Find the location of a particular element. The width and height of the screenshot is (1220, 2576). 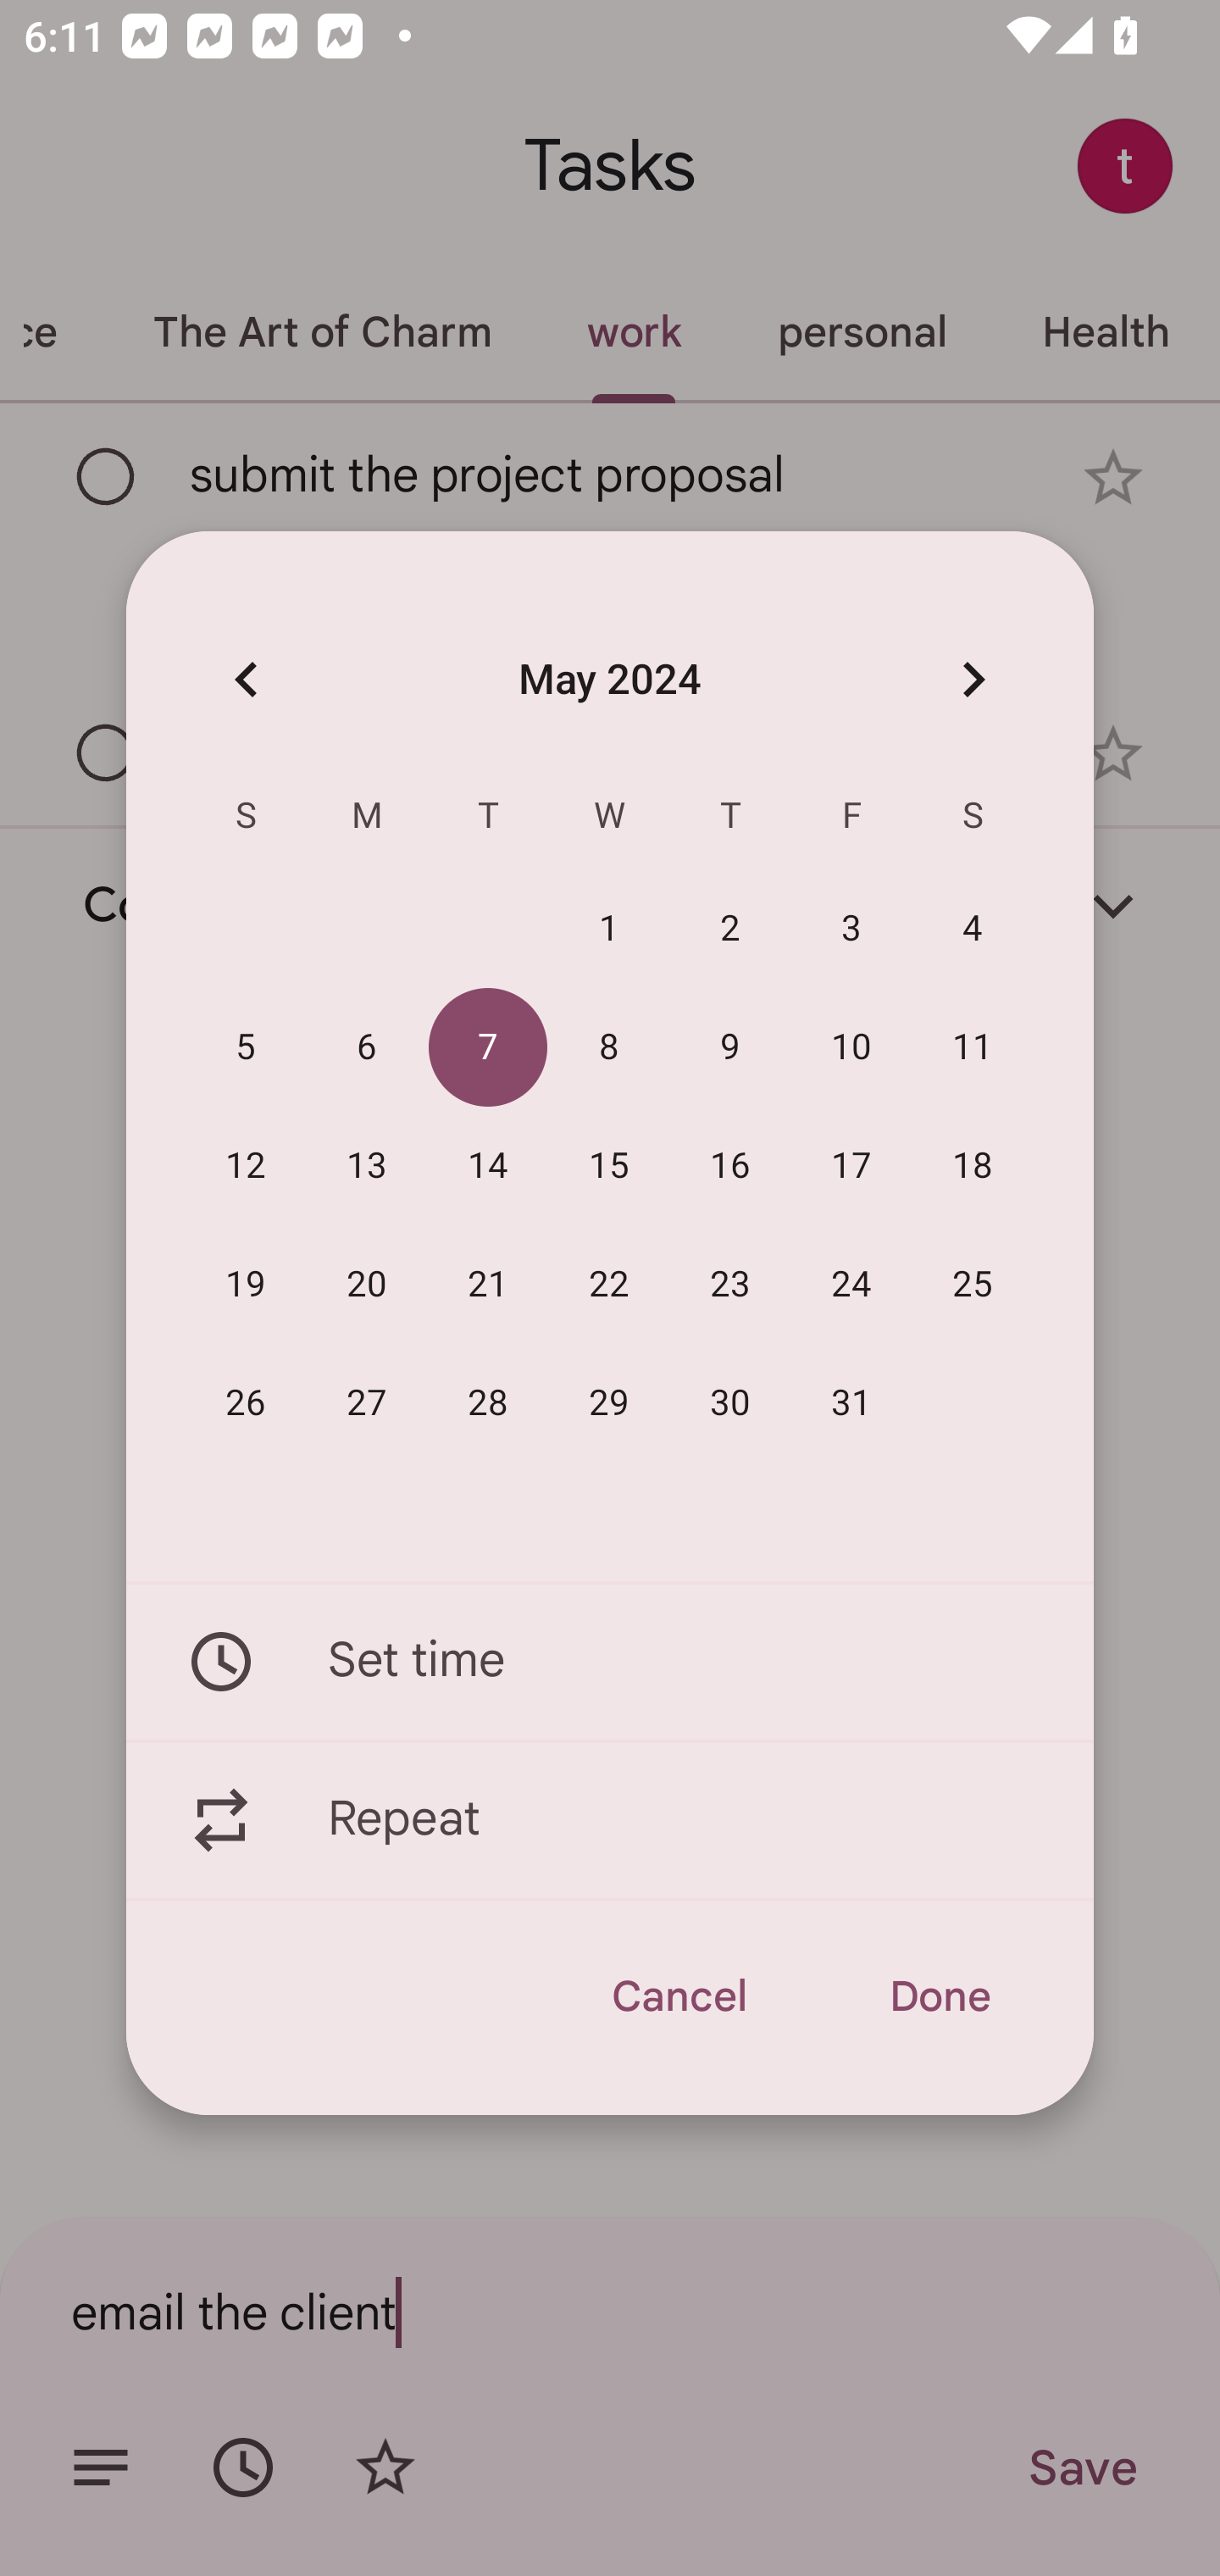

10 10 May 2024 is located at coordinates (852, 1048).